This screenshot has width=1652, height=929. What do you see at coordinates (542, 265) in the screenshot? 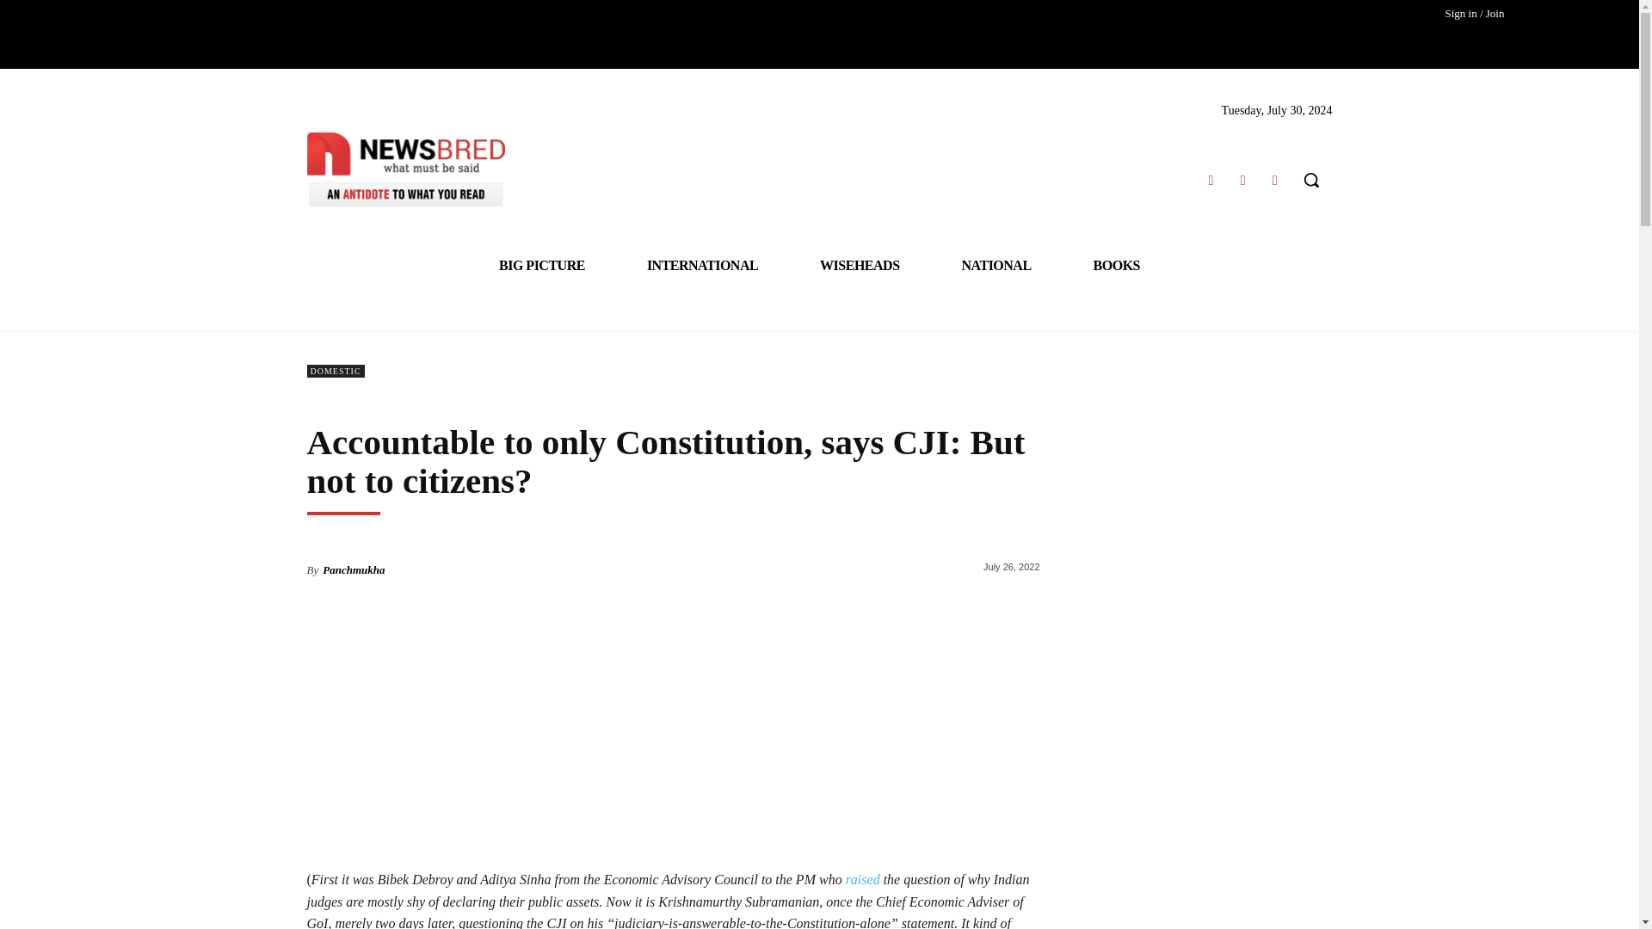
I see `BIG PICTURE` at bounding box center [542, 265].